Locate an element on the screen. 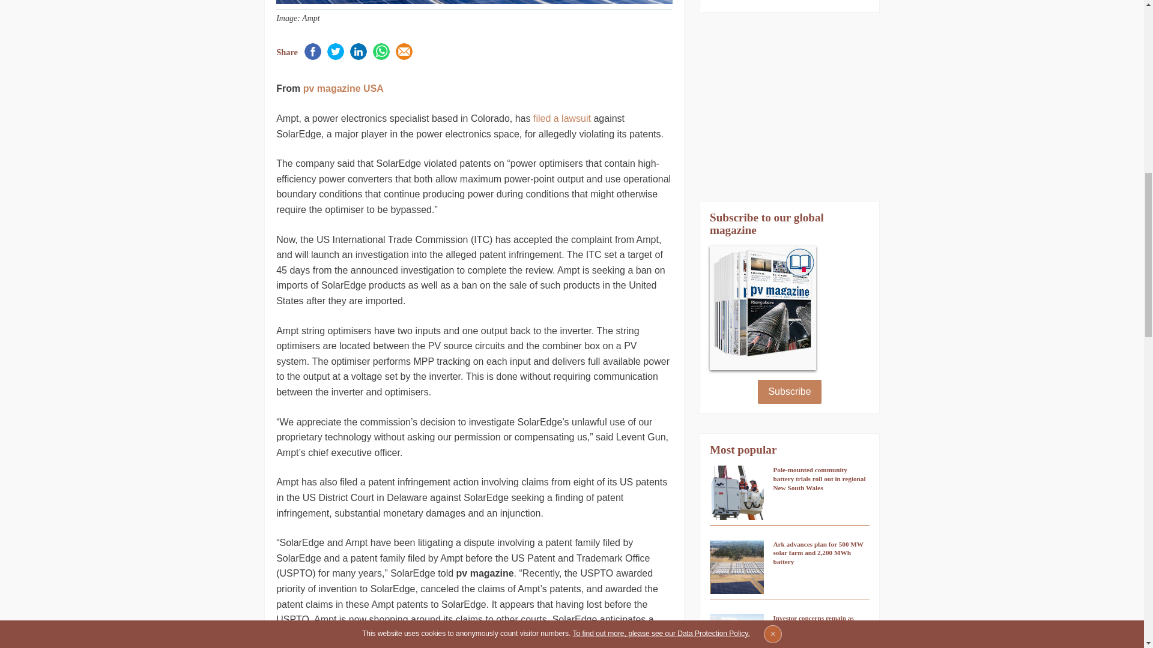 The height and width of the screenshot is (648, 1153). 3rd party ad content is located at coordinates (789, 107).